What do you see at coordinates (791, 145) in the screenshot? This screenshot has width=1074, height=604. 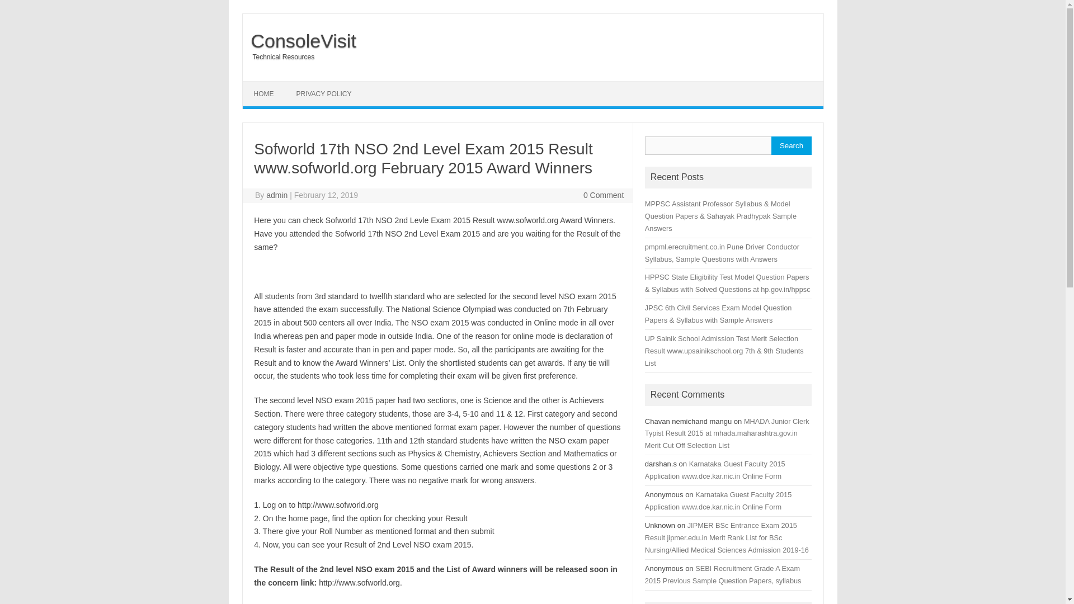 I see `Search` at bounding box center [791, 145].